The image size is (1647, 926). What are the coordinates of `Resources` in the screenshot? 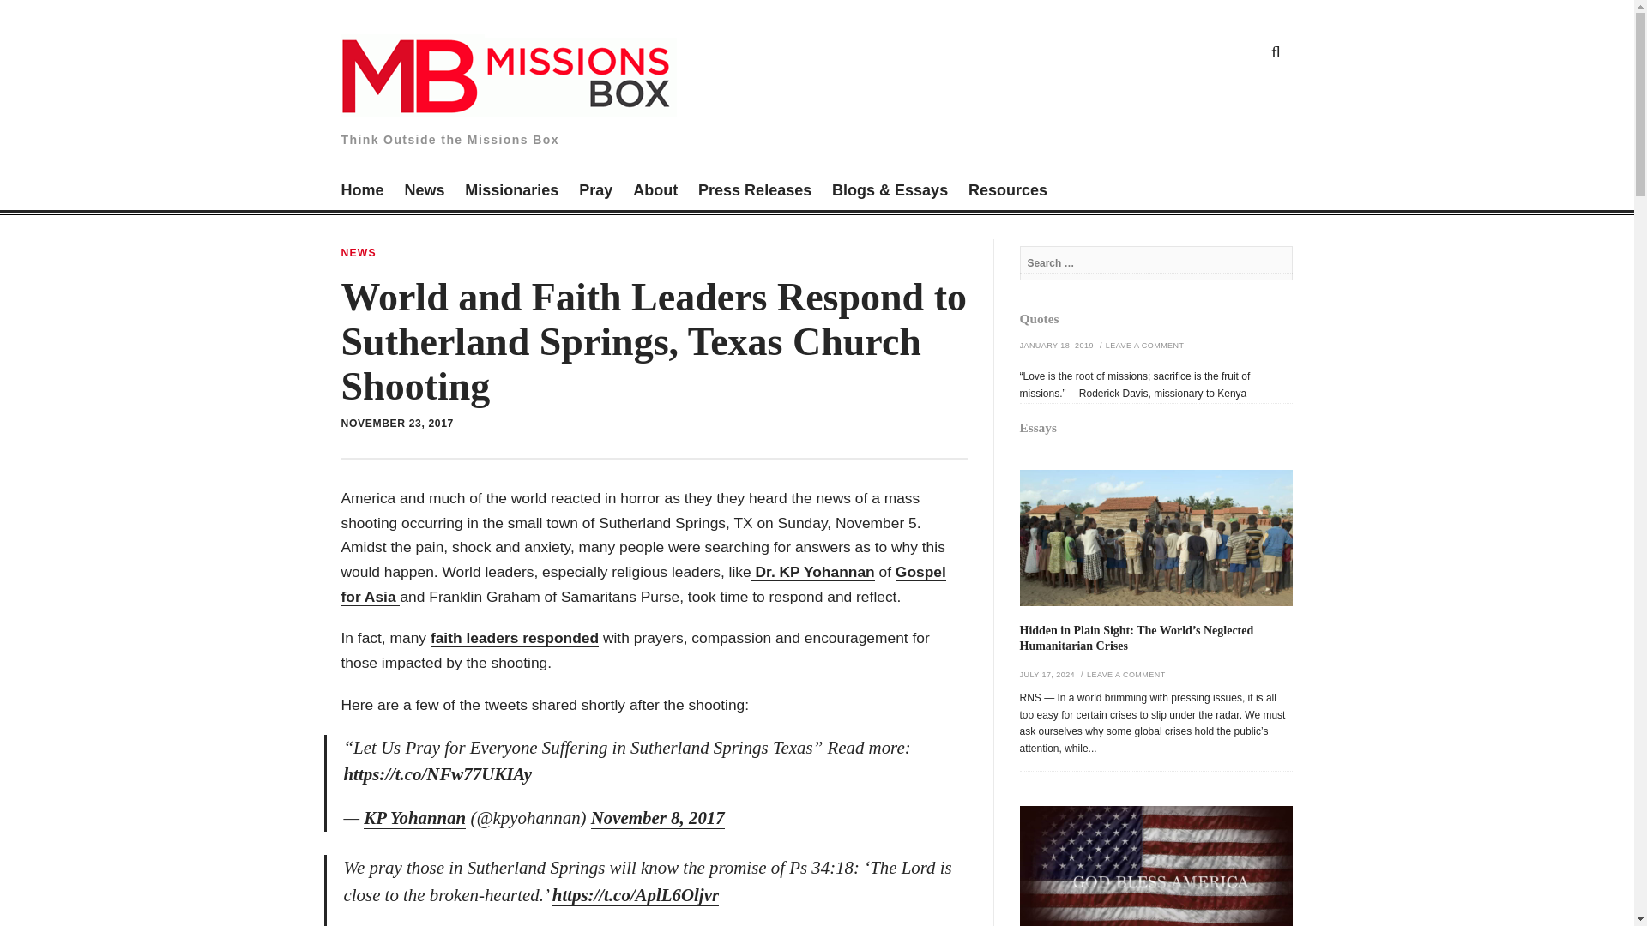 It's located at (1007, 192).